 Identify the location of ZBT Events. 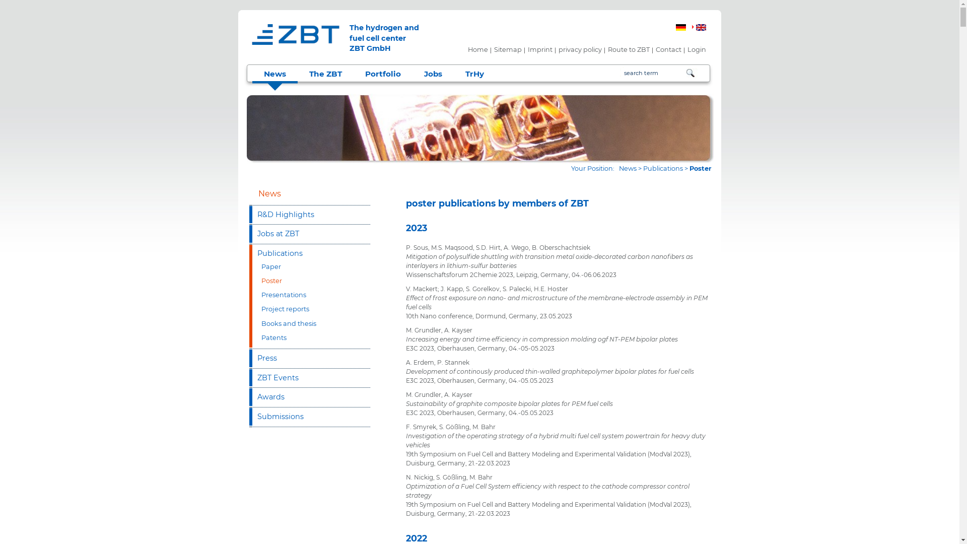
(306, 378).